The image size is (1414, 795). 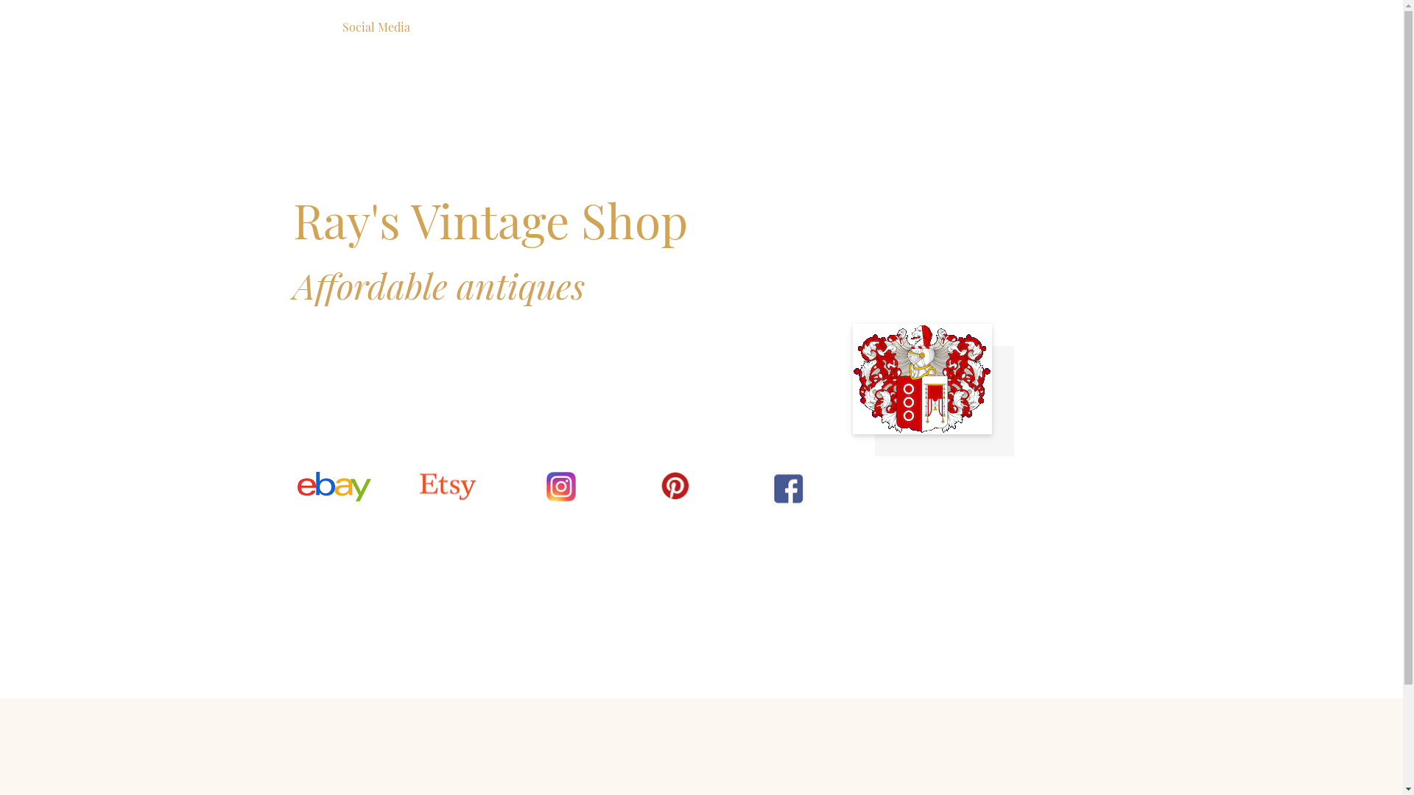 What do you see at coordinates (448, 487) in the screenshot?
I see `Ray's vintage shop on Etsy` at bounding box center [448, 487].